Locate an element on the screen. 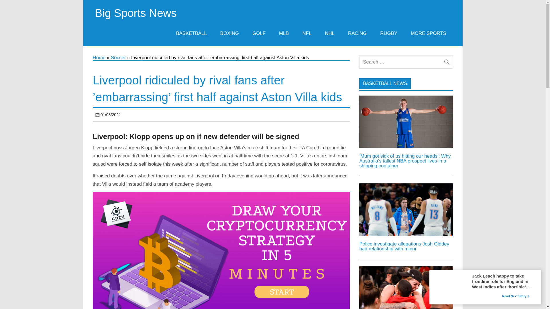 Image resolution: width=550 pixels, height=309 pixels. Home is located at coordinates (99, 58).